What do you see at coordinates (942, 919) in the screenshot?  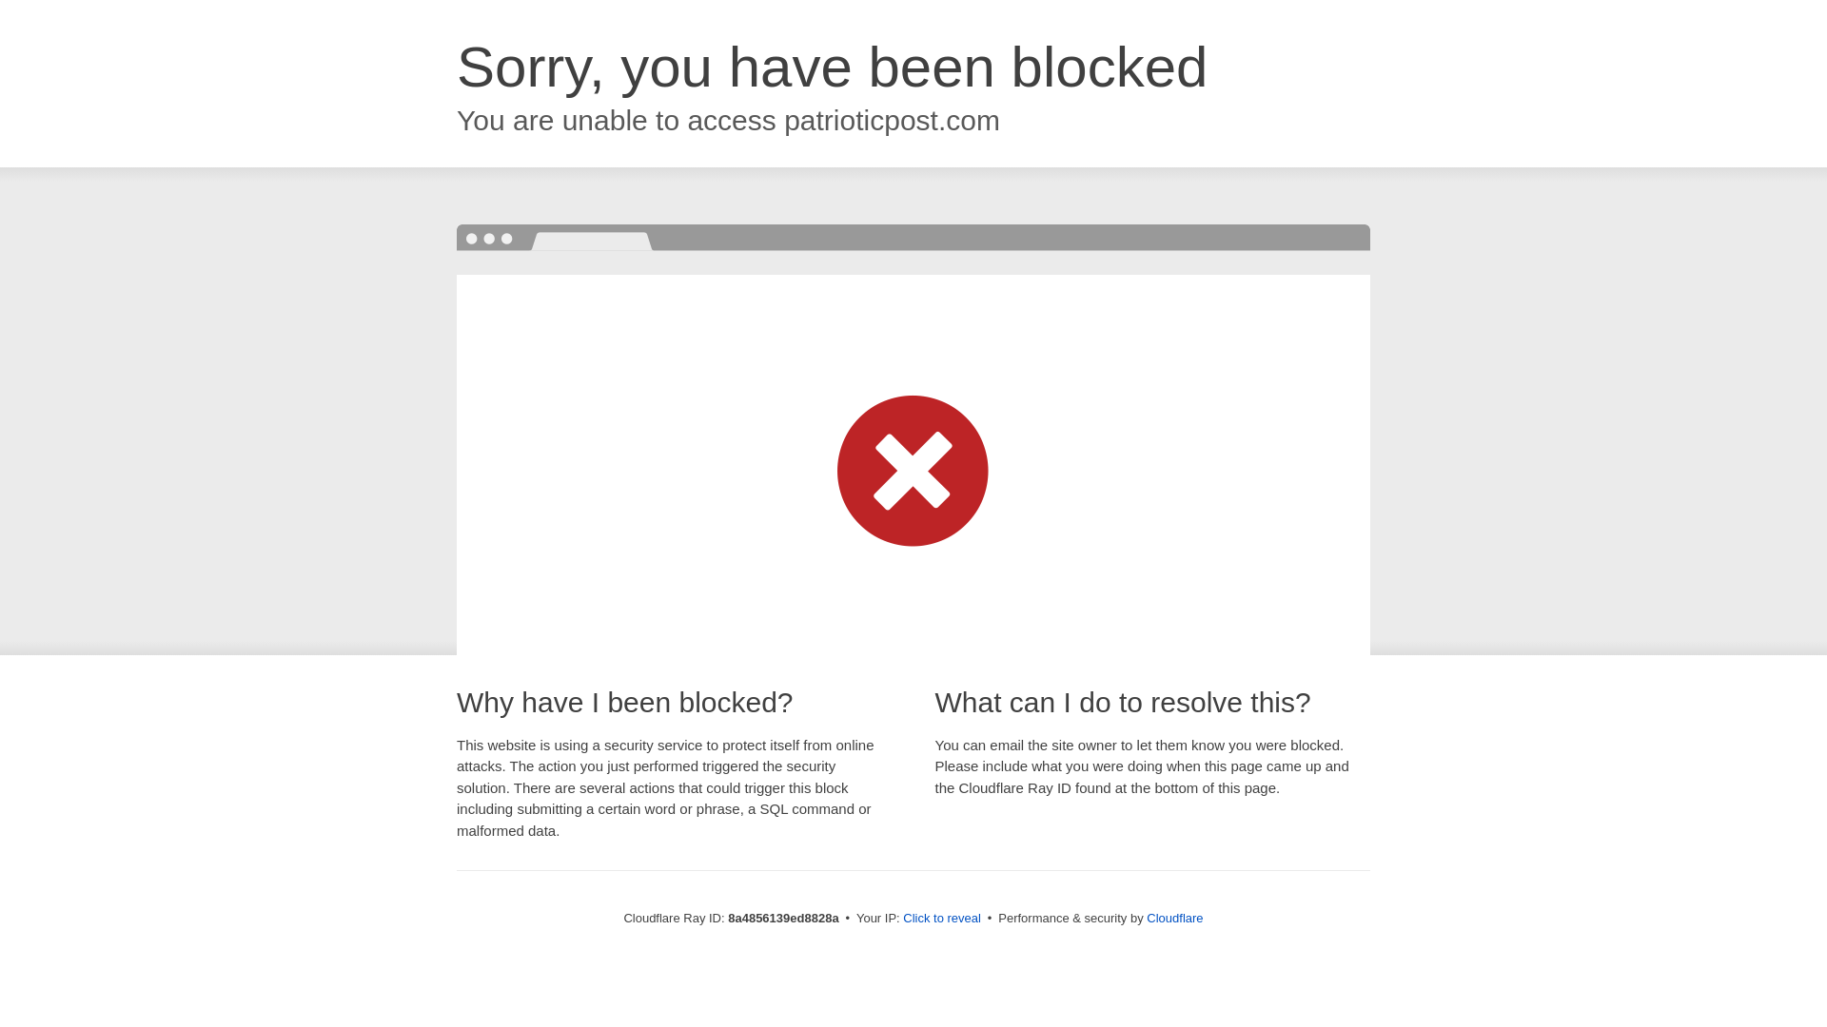 I see `Click to reveal` at bounding box center [942, 919].